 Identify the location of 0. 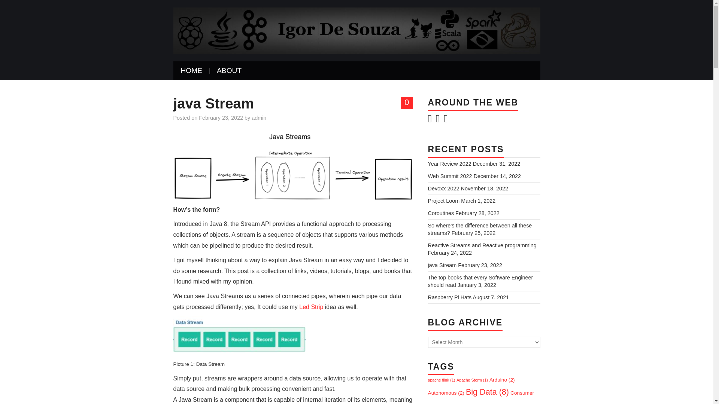
(407, 102).